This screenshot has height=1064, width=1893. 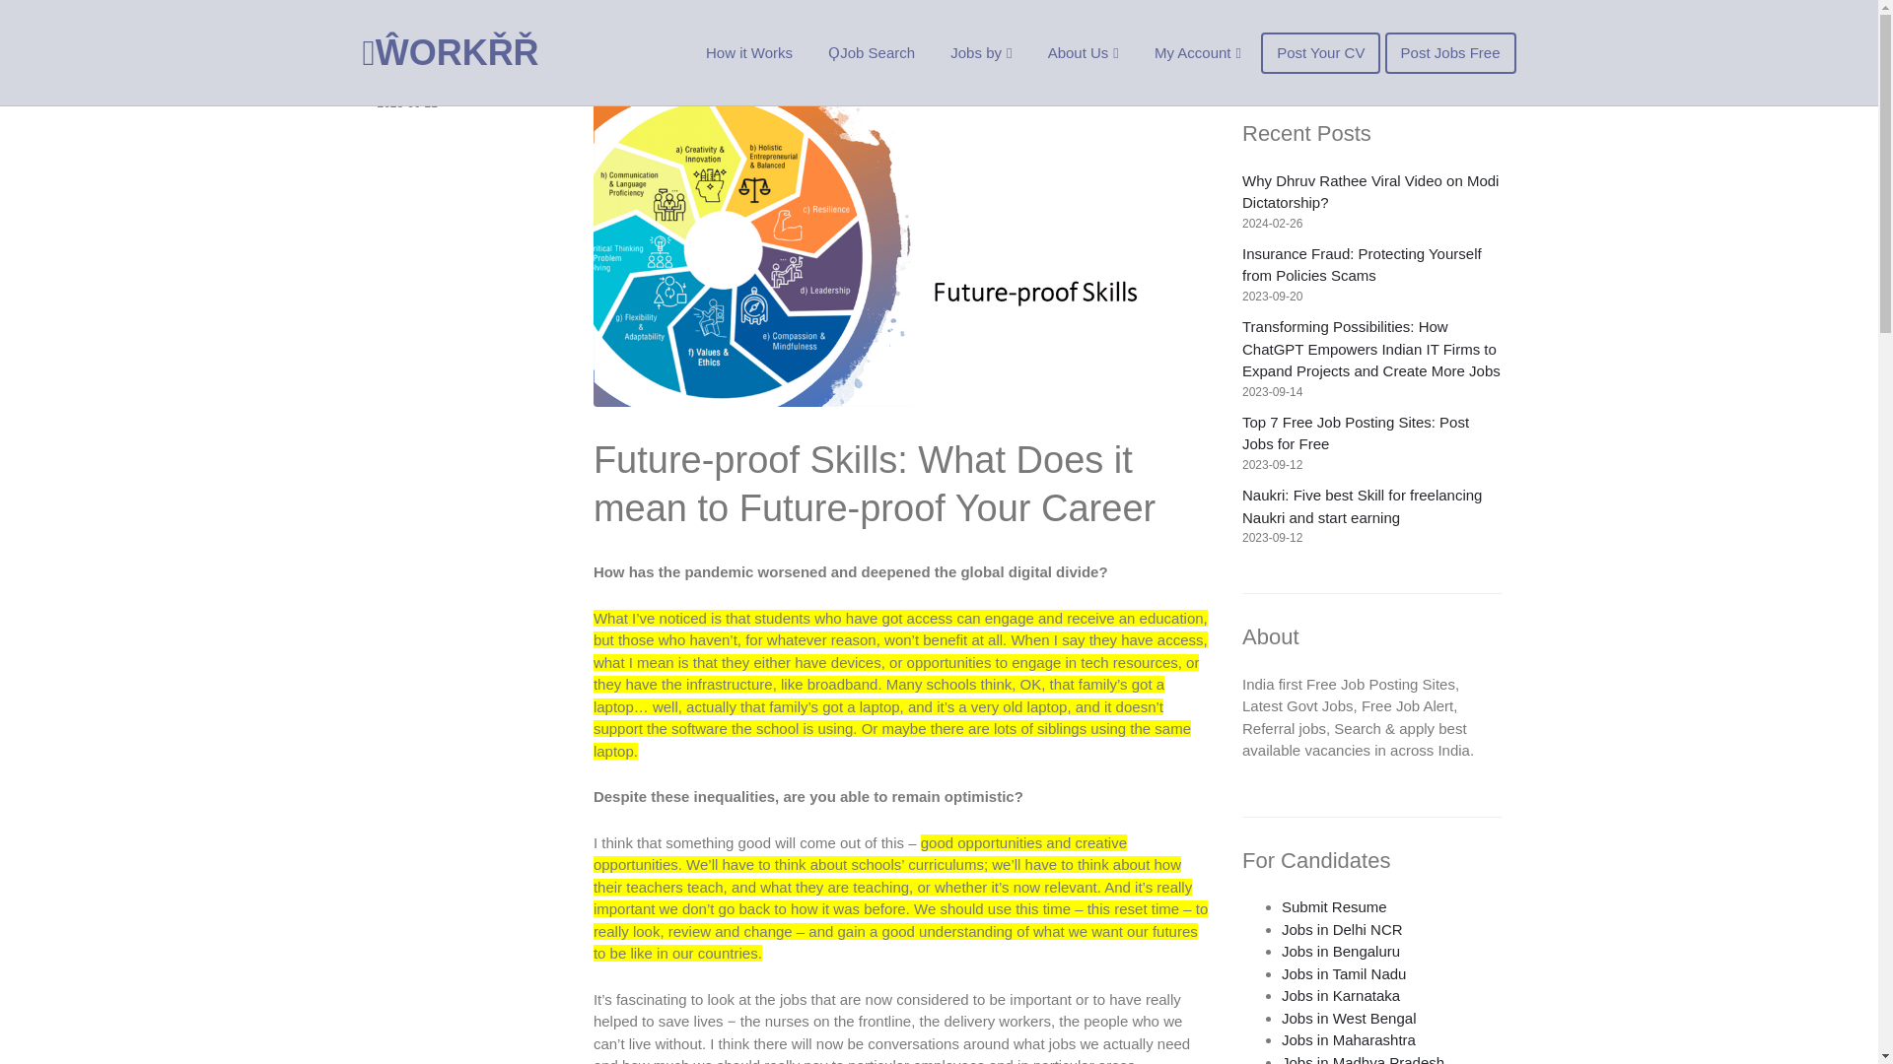 What do you see at coordinates (1341, 995) in the screenshot?
I see `Jobs in Karnataka` at bounding box center [1341, 995].